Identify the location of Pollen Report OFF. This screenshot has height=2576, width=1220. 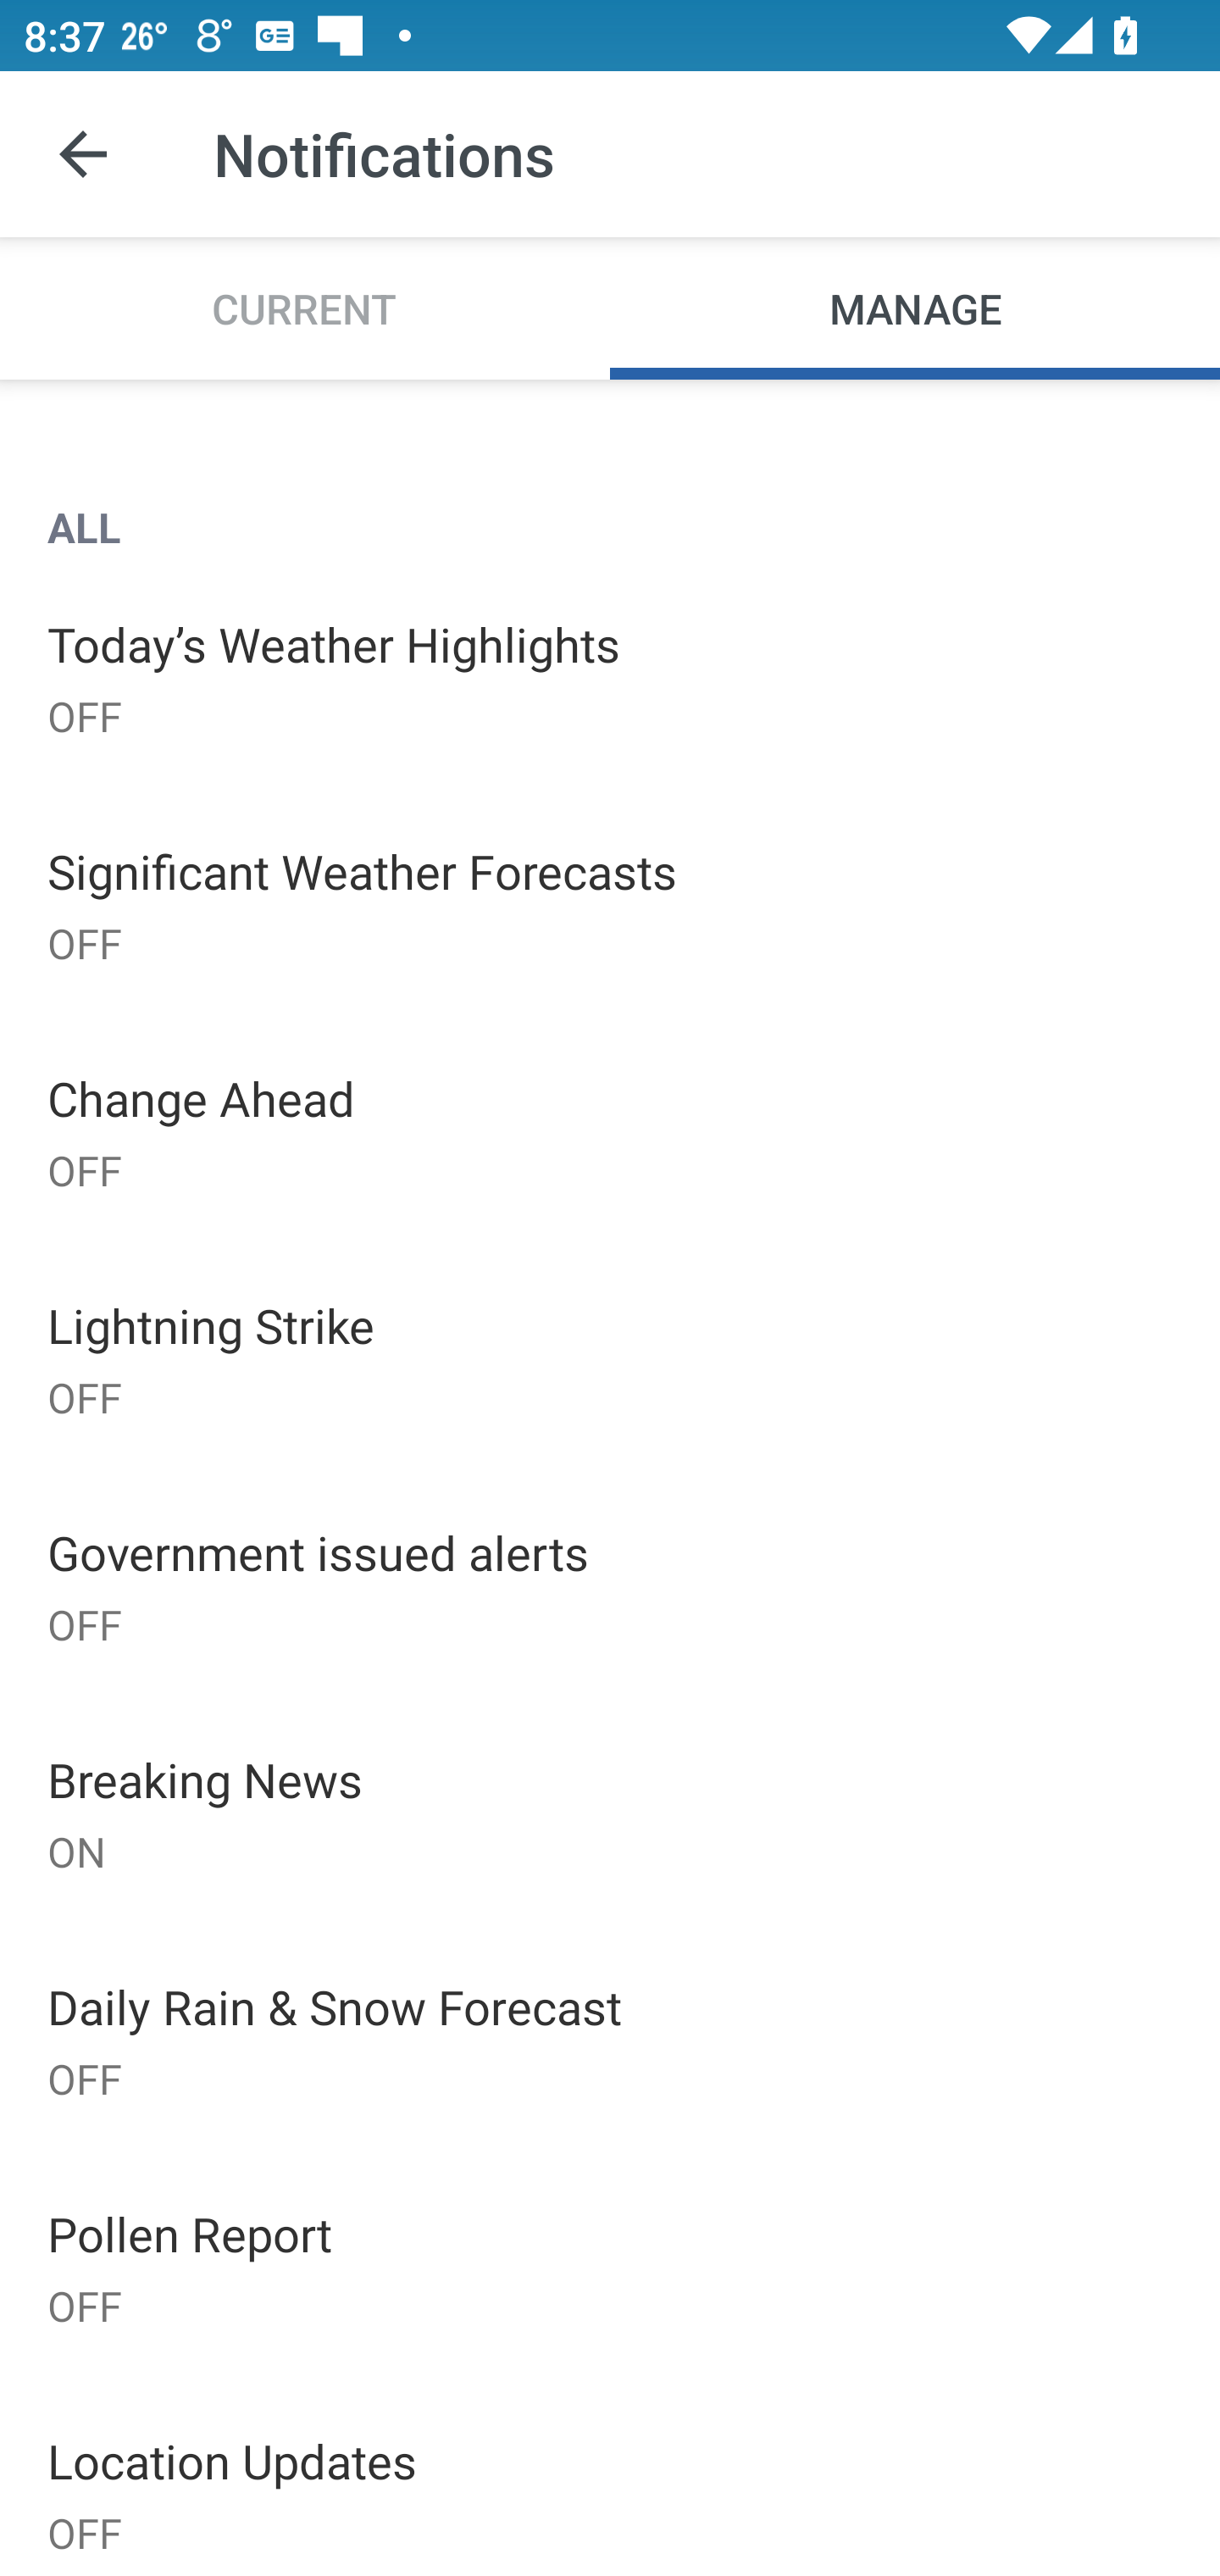
(610, 2266).